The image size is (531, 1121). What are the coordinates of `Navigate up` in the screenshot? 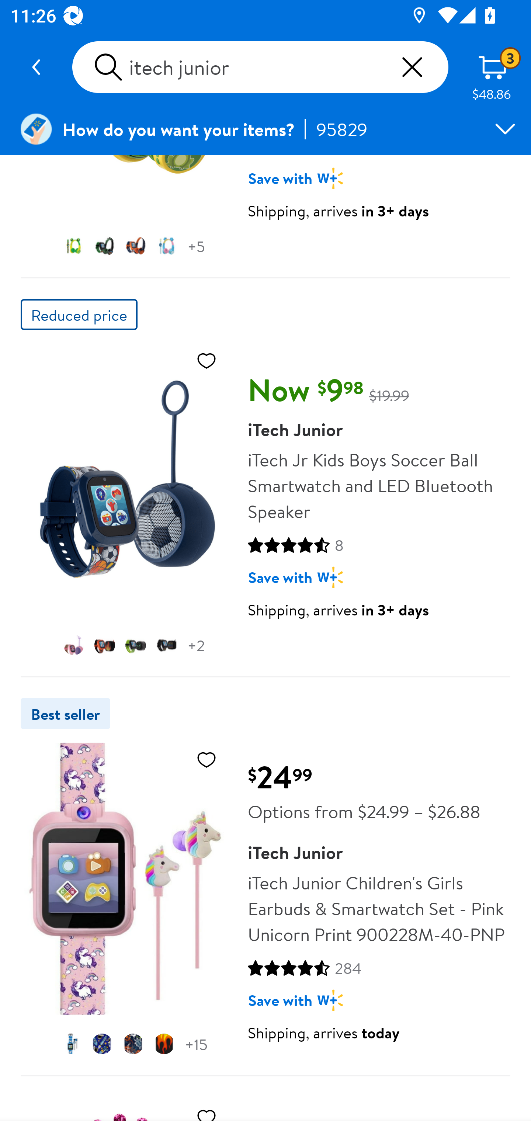 It's located at (36, 67).